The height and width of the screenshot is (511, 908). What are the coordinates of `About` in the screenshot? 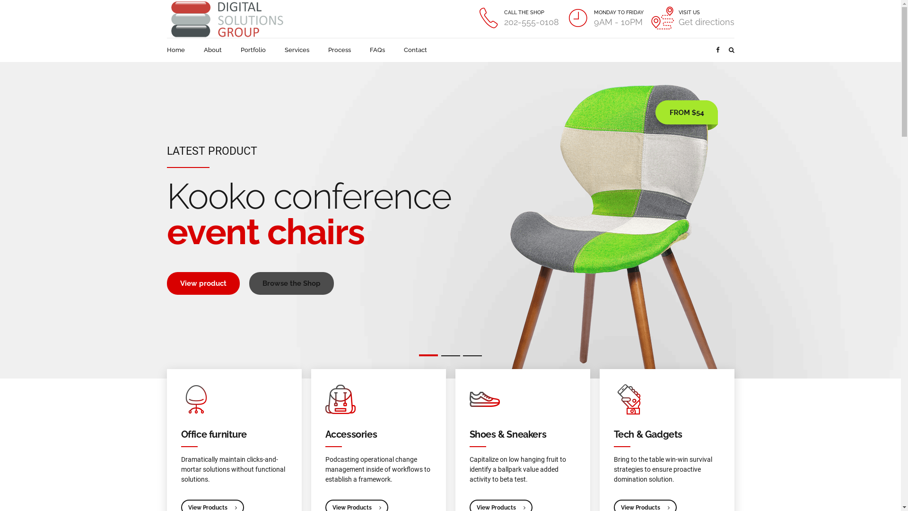 It's located at (174, 356).